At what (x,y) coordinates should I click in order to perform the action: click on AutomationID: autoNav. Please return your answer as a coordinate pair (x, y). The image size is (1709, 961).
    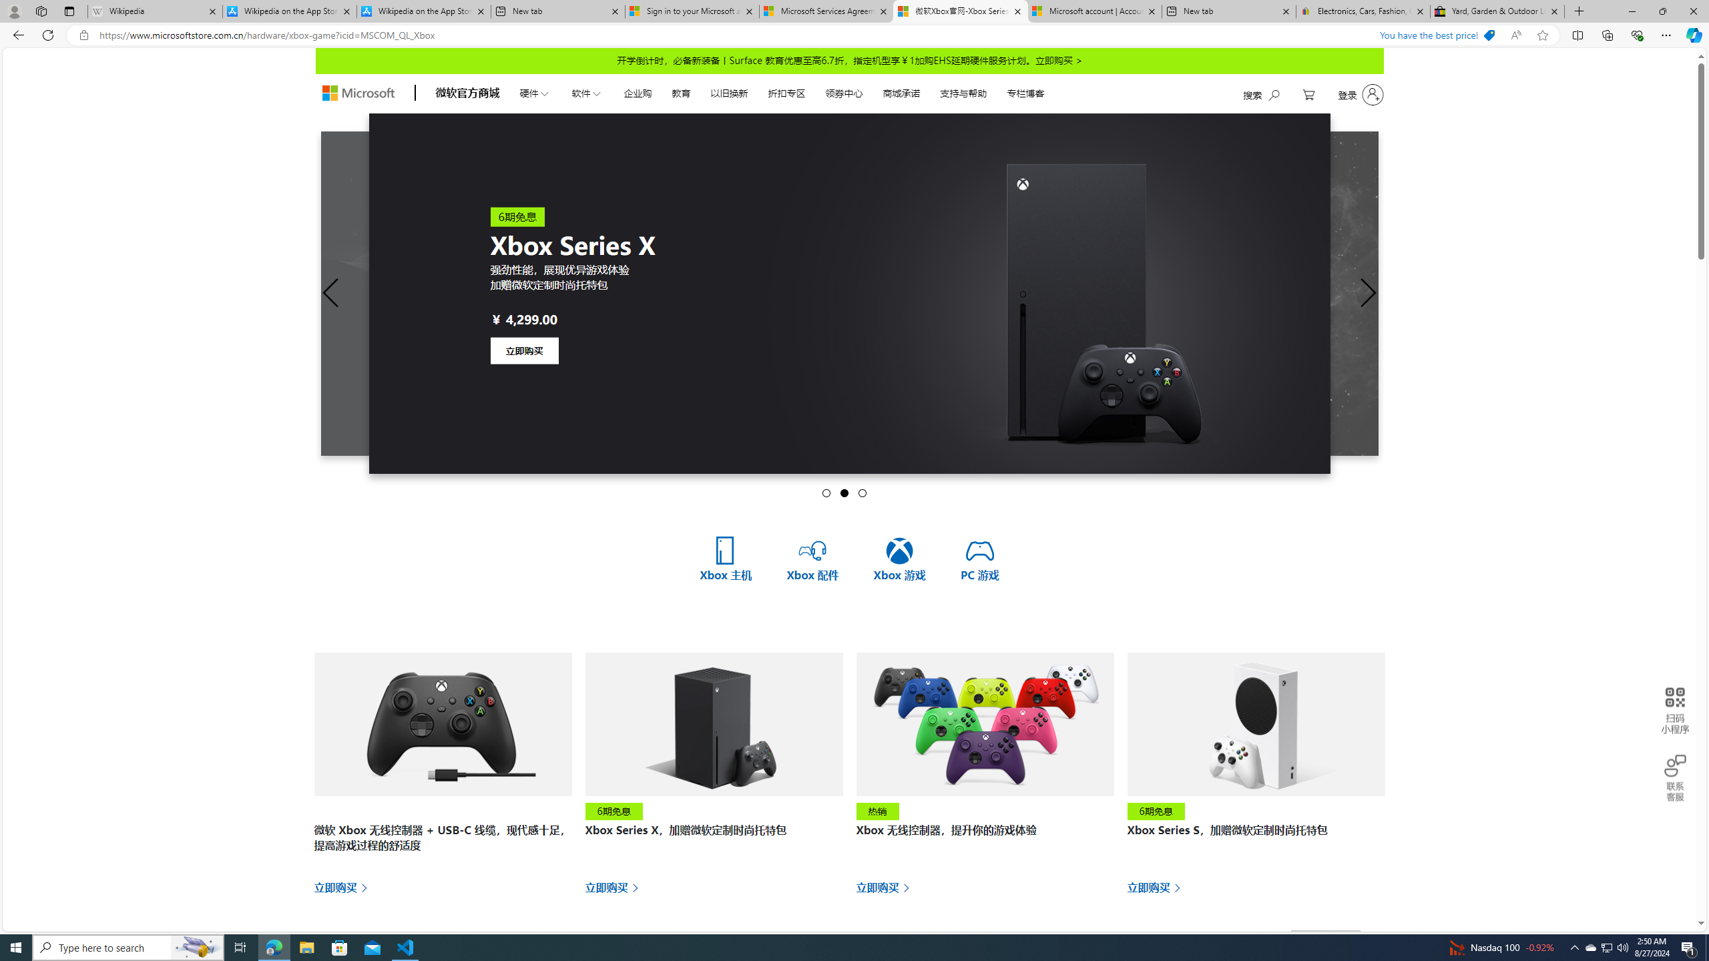
    Looking at the image, I should click on (781, 92).